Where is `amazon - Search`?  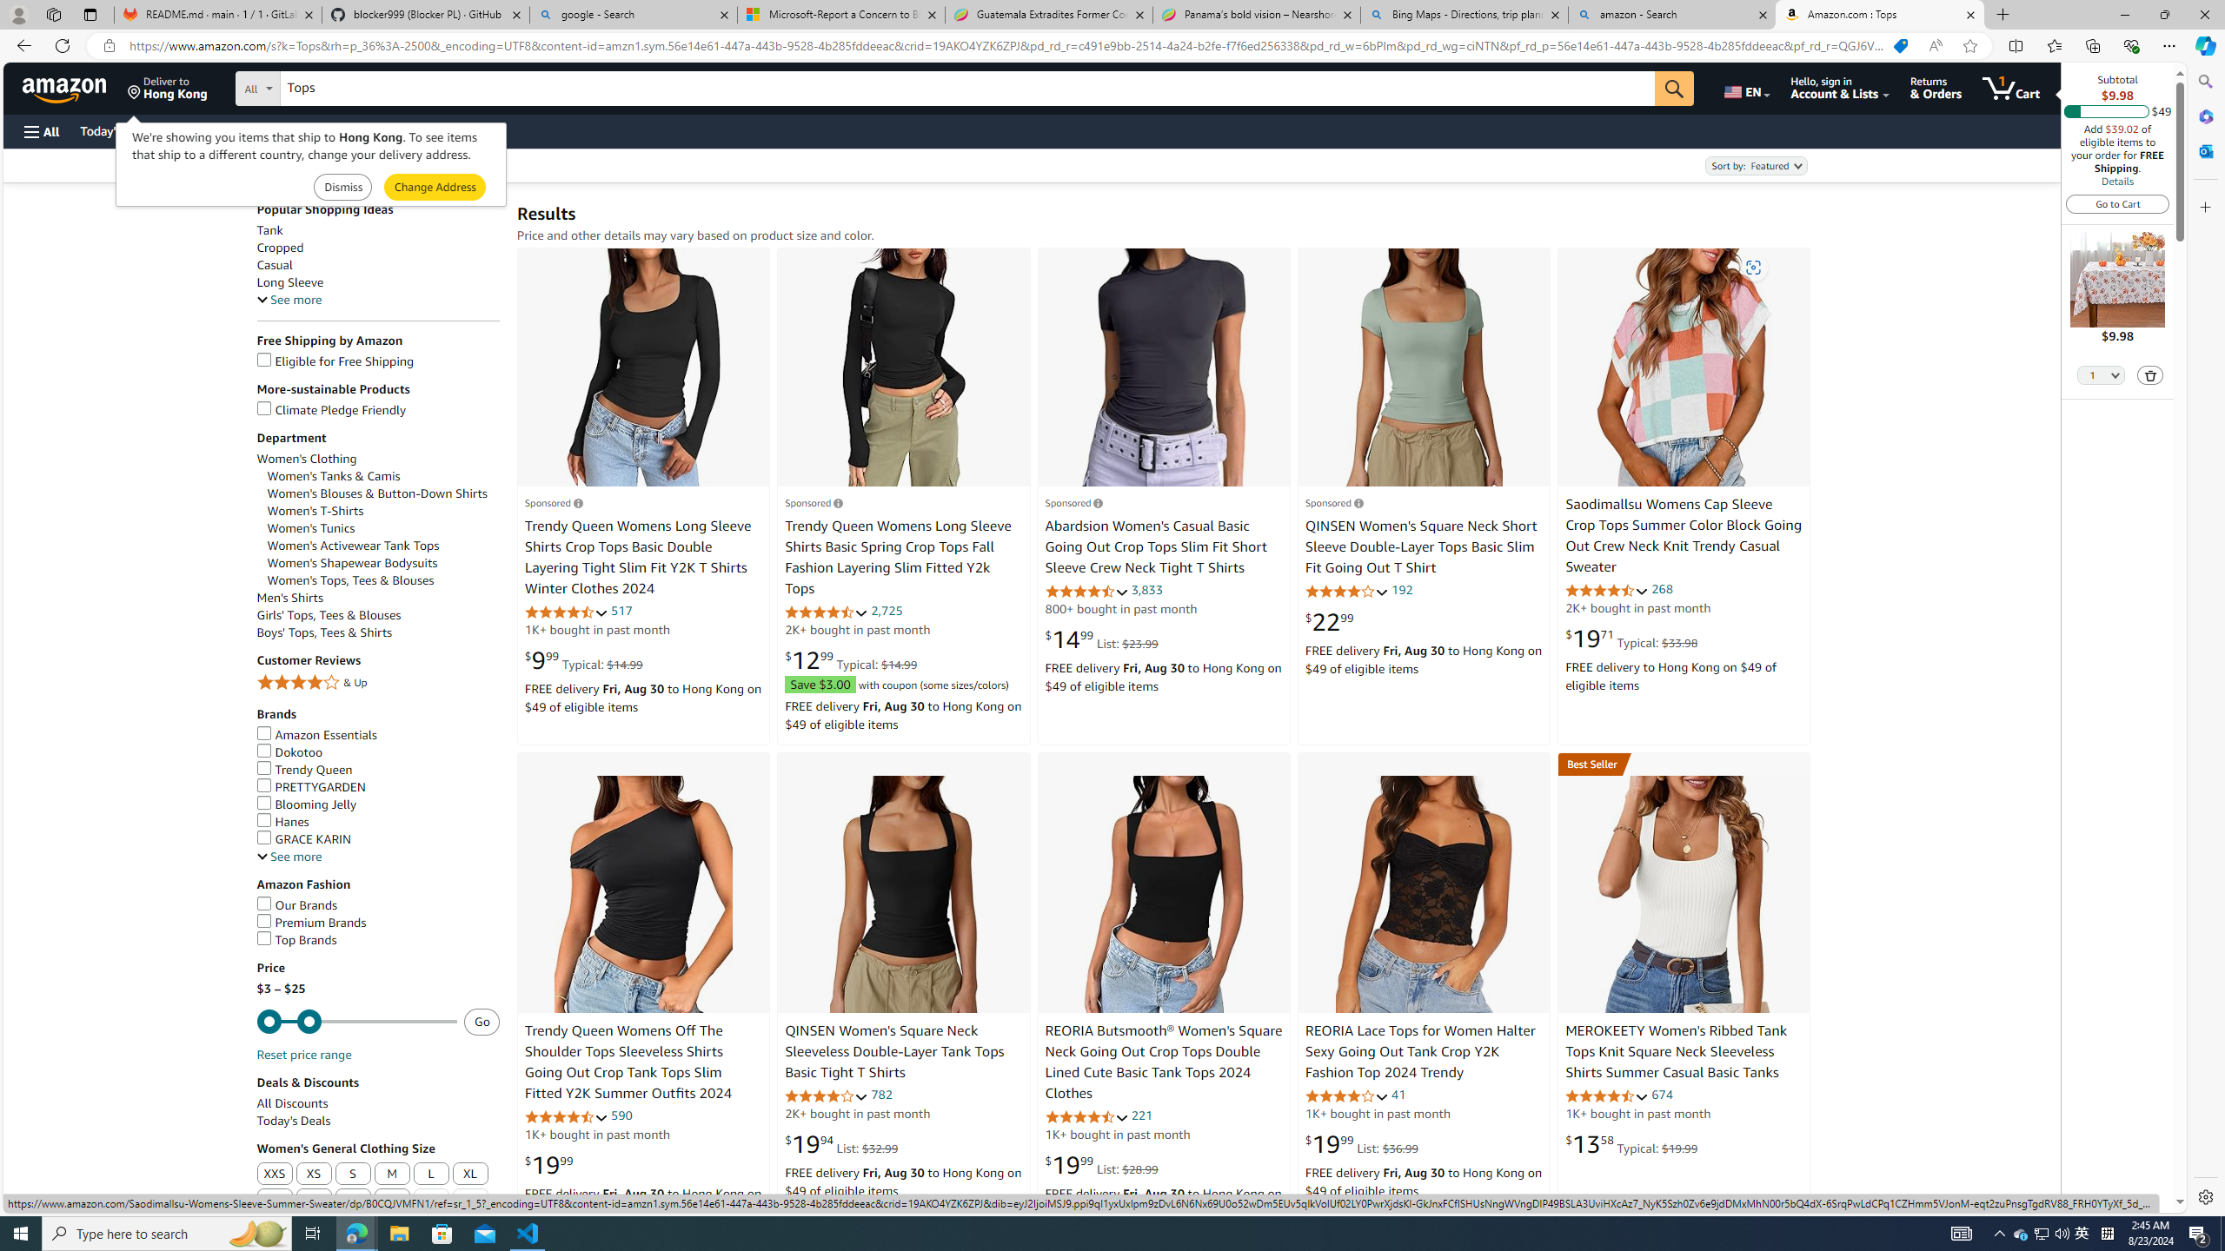
amazon - Search is located at coordinates (1673, 15).